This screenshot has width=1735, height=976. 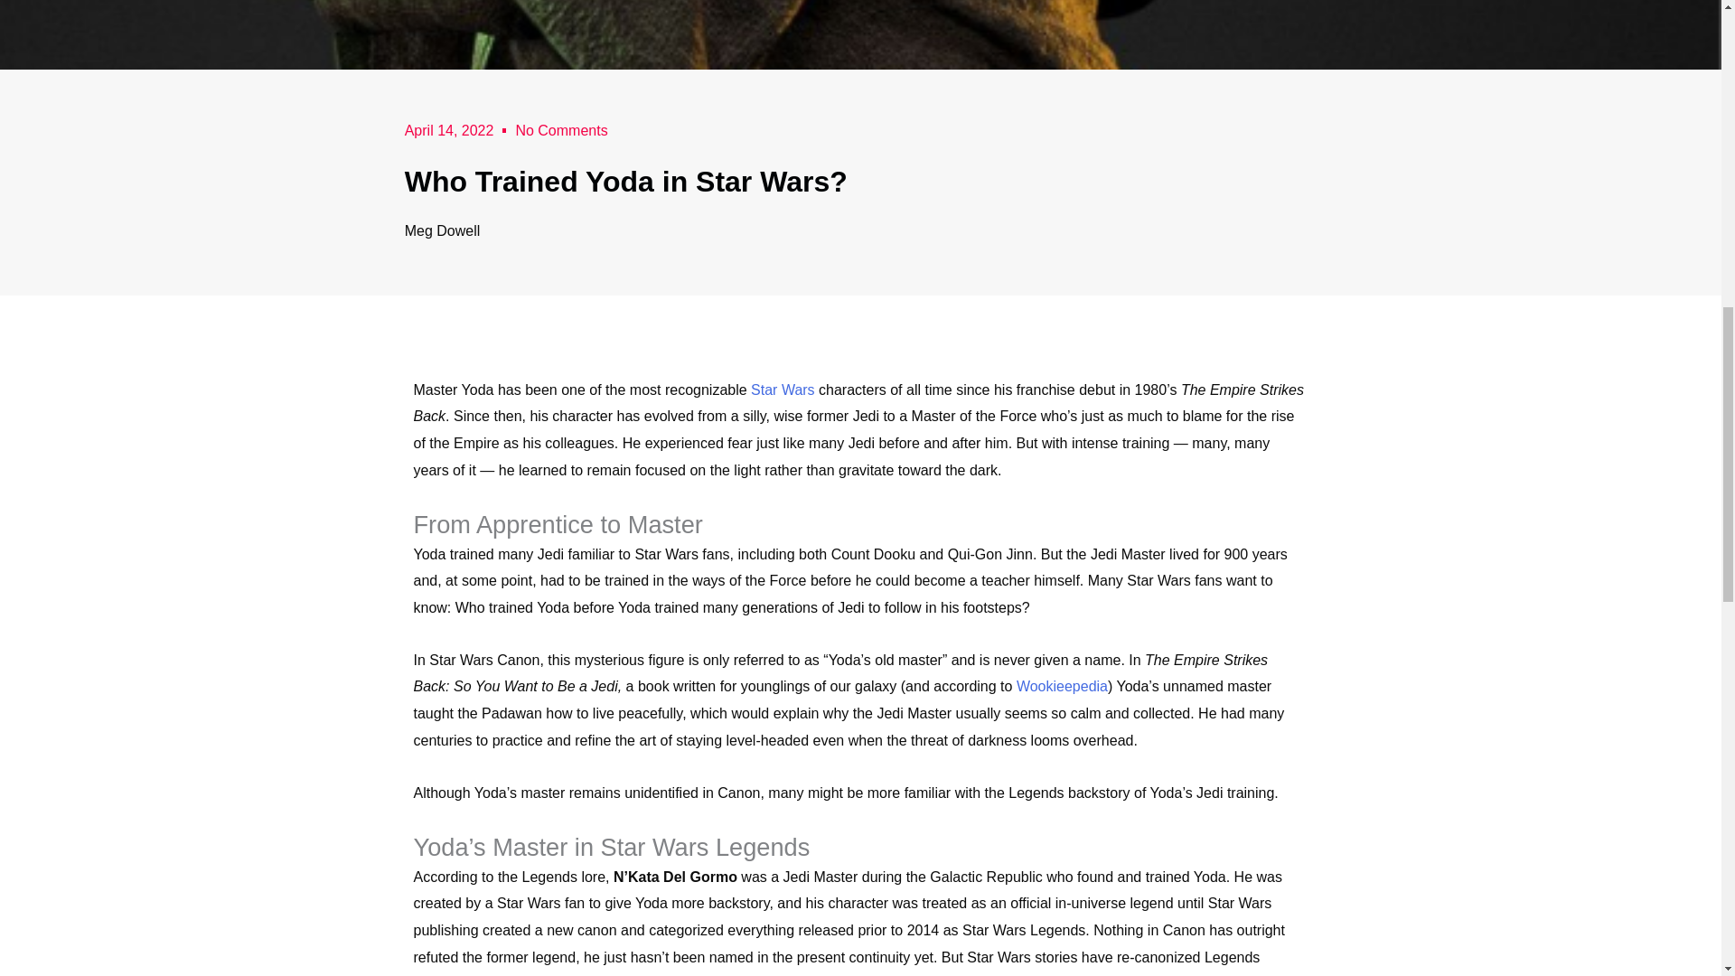 What do you see at coordinates (783, 389) in the screenshot?
I see `Star Wars` at bounding box center [783, 389].